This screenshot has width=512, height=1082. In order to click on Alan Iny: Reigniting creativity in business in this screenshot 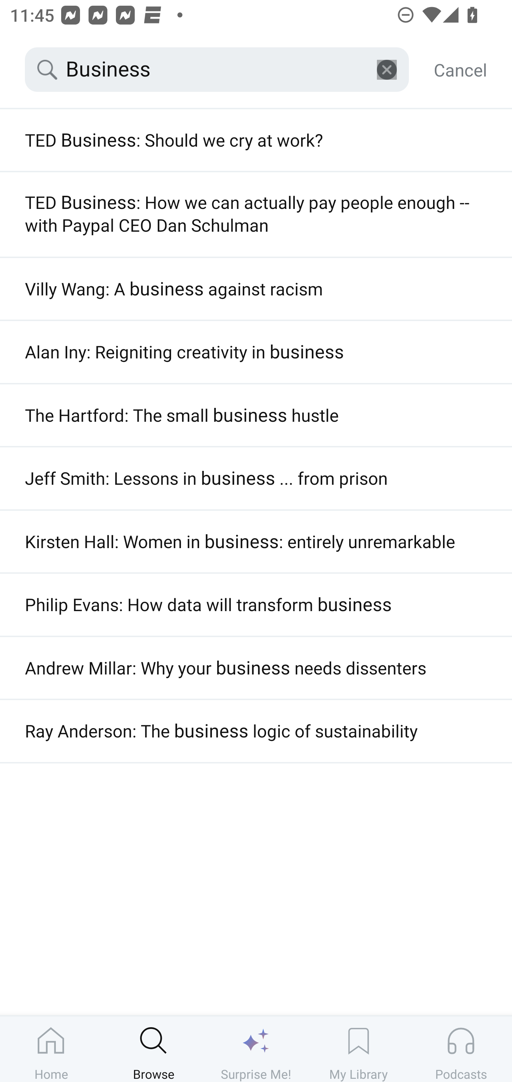, I will do `click(256, 352)`.